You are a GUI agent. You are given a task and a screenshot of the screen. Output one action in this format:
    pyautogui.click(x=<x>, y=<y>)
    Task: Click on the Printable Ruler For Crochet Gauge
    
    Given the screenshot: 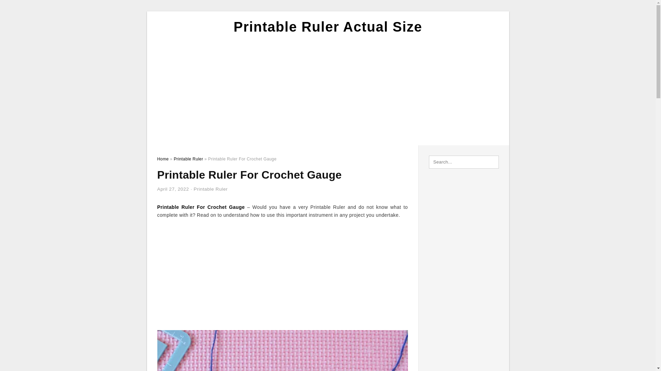 What is the action you would take?
    pyautogui.click(x=201, y=207)
    